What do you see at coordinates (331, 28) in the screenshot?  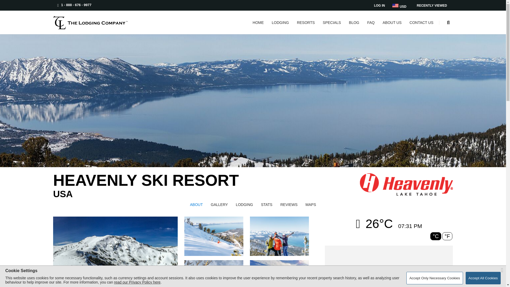 I see `SPECIALS` at bounding box center [331, 28].